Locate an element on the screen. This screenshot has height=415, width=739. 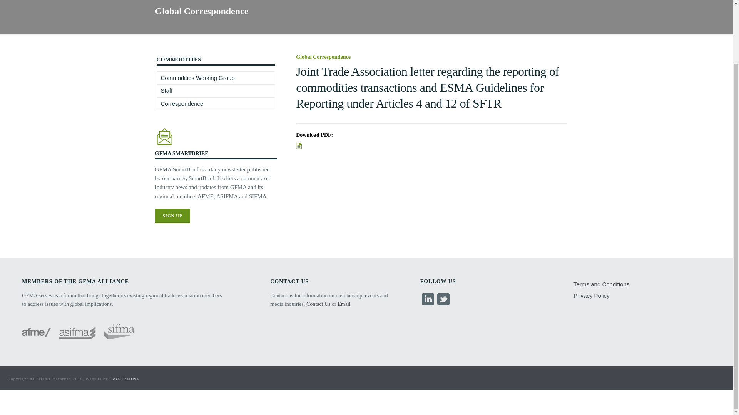
Email is located at coordinates (344, 304).